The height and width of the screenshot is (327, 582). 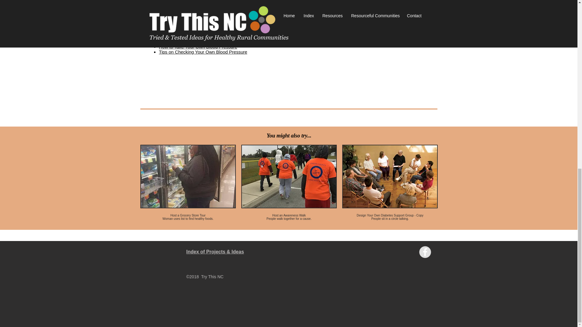 I want to click on Tips on Checking Your Own Blood Pressure, so click(x=203, y=52).